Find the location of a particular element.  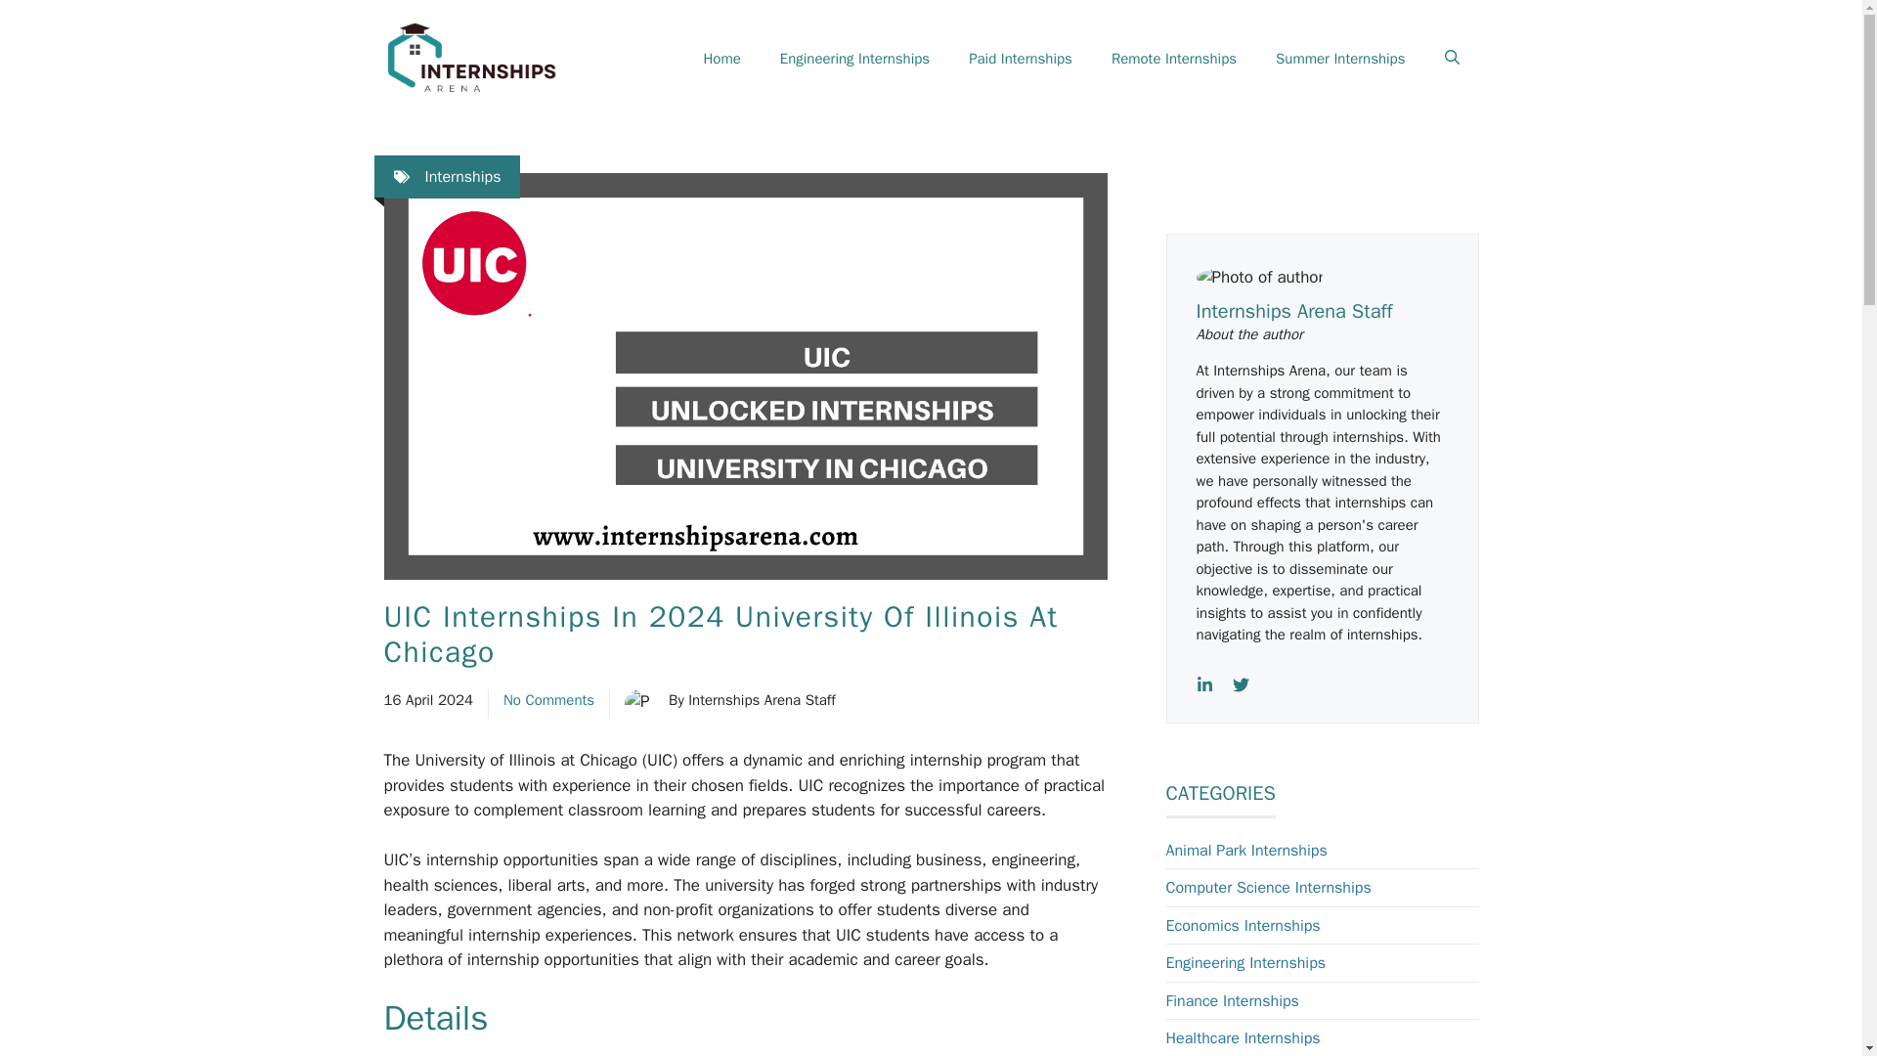

Paid Internships is located at coordinates (1021, 59).